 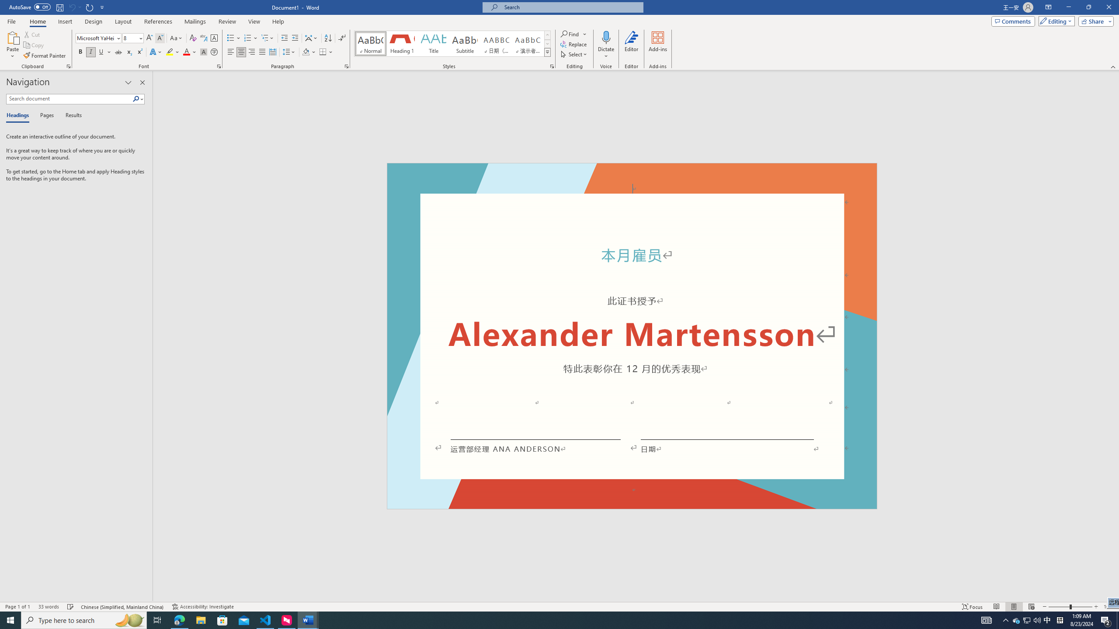 What do you see at coordinates (227, 21) in the screenshot?
I see `Review` at bounding box center [227, 21].